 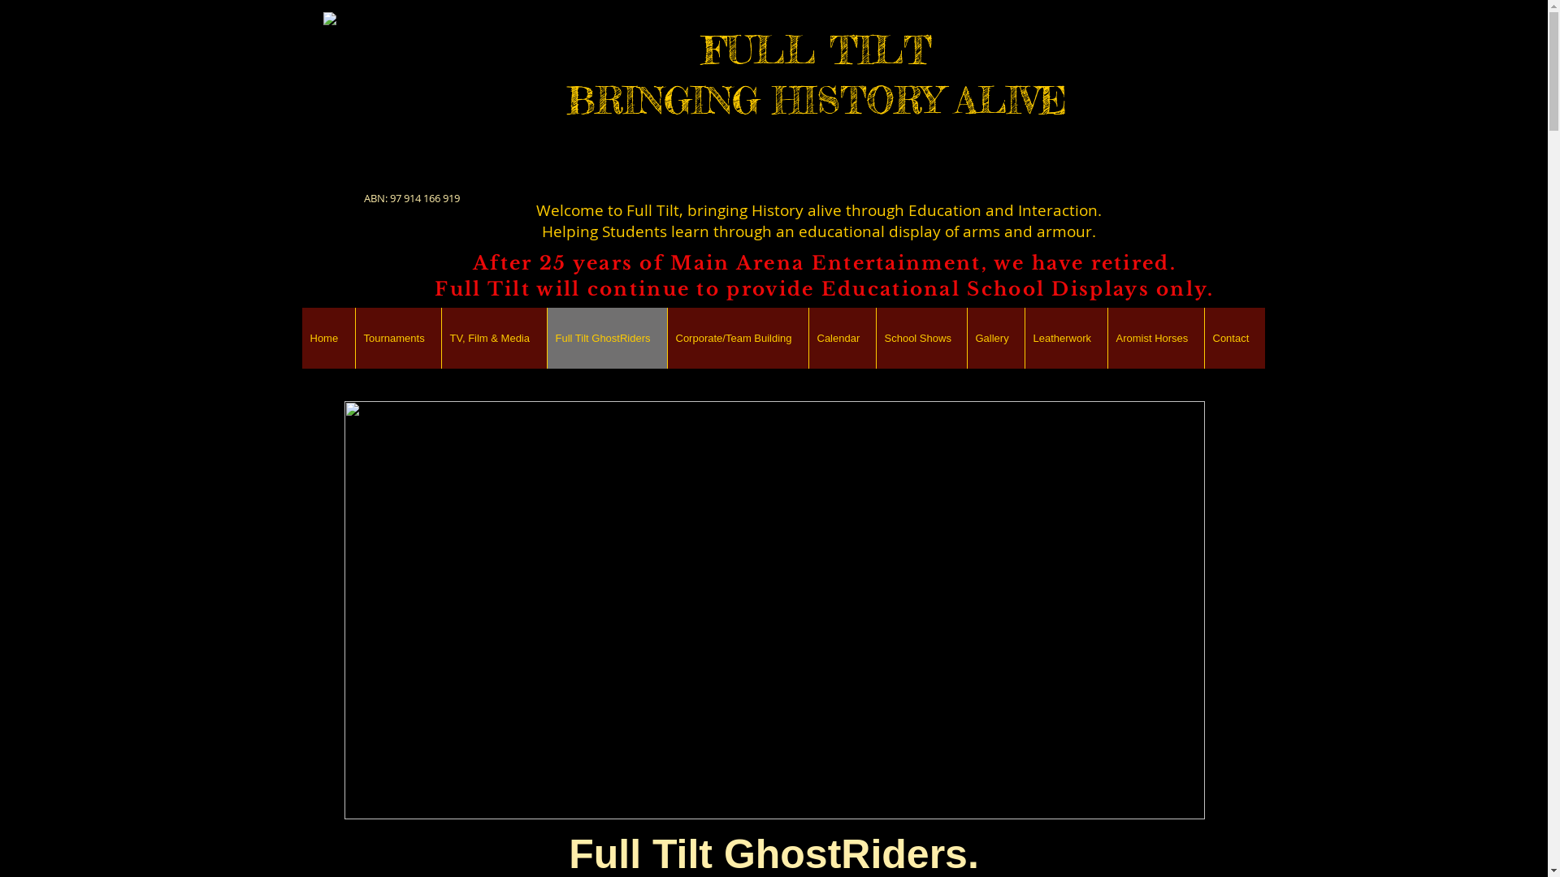 I want to click on School Shows, so click(x=921, y=338).